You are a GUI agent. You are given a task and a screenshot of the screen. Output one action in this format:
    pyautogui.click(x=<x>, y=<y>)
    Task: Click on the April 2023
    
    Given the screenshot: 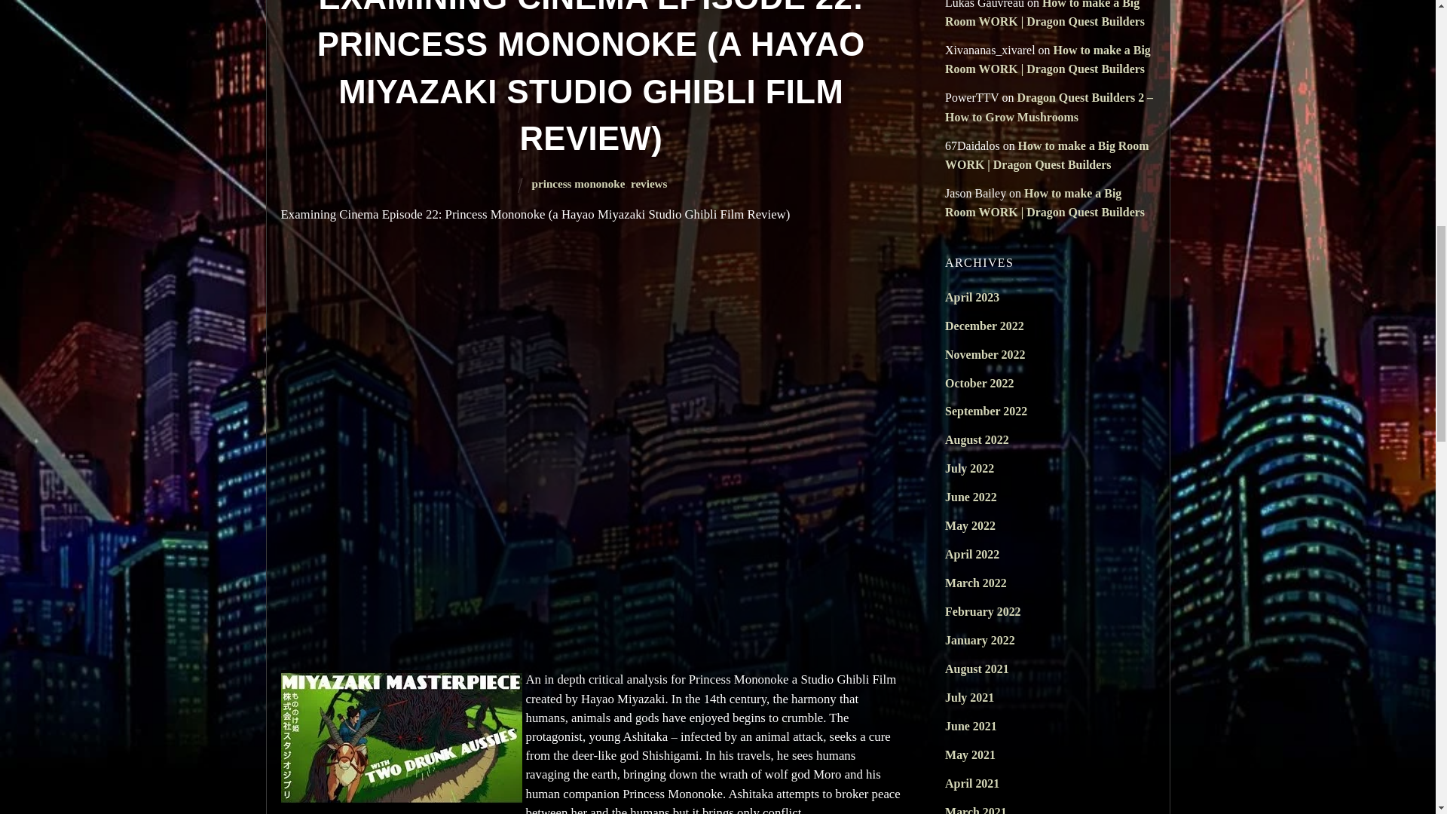 What is the action you would take?
    pyautogui.click(x=972, y=297)
    